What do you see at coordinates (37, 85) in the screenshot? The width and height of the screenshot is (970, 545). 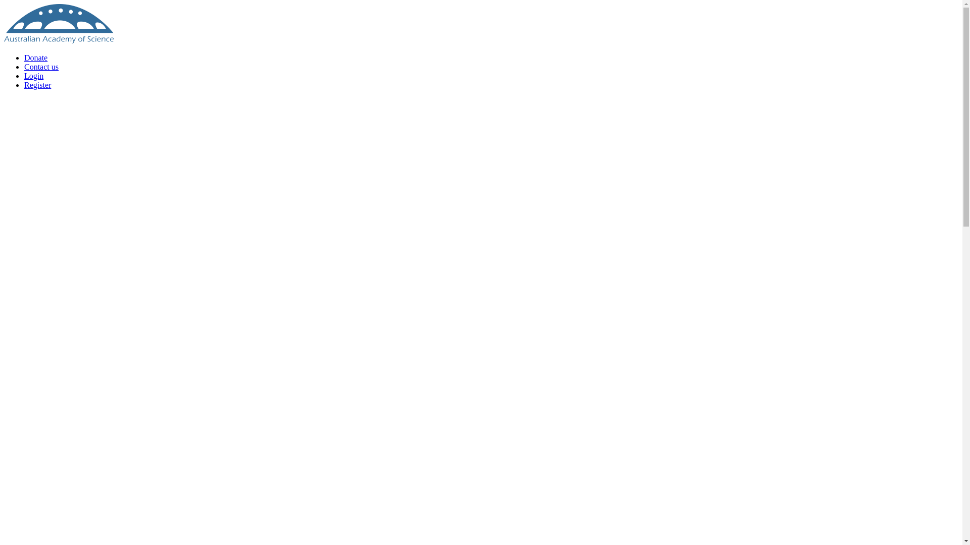 I see `Register` at bounding box center [37, 85].